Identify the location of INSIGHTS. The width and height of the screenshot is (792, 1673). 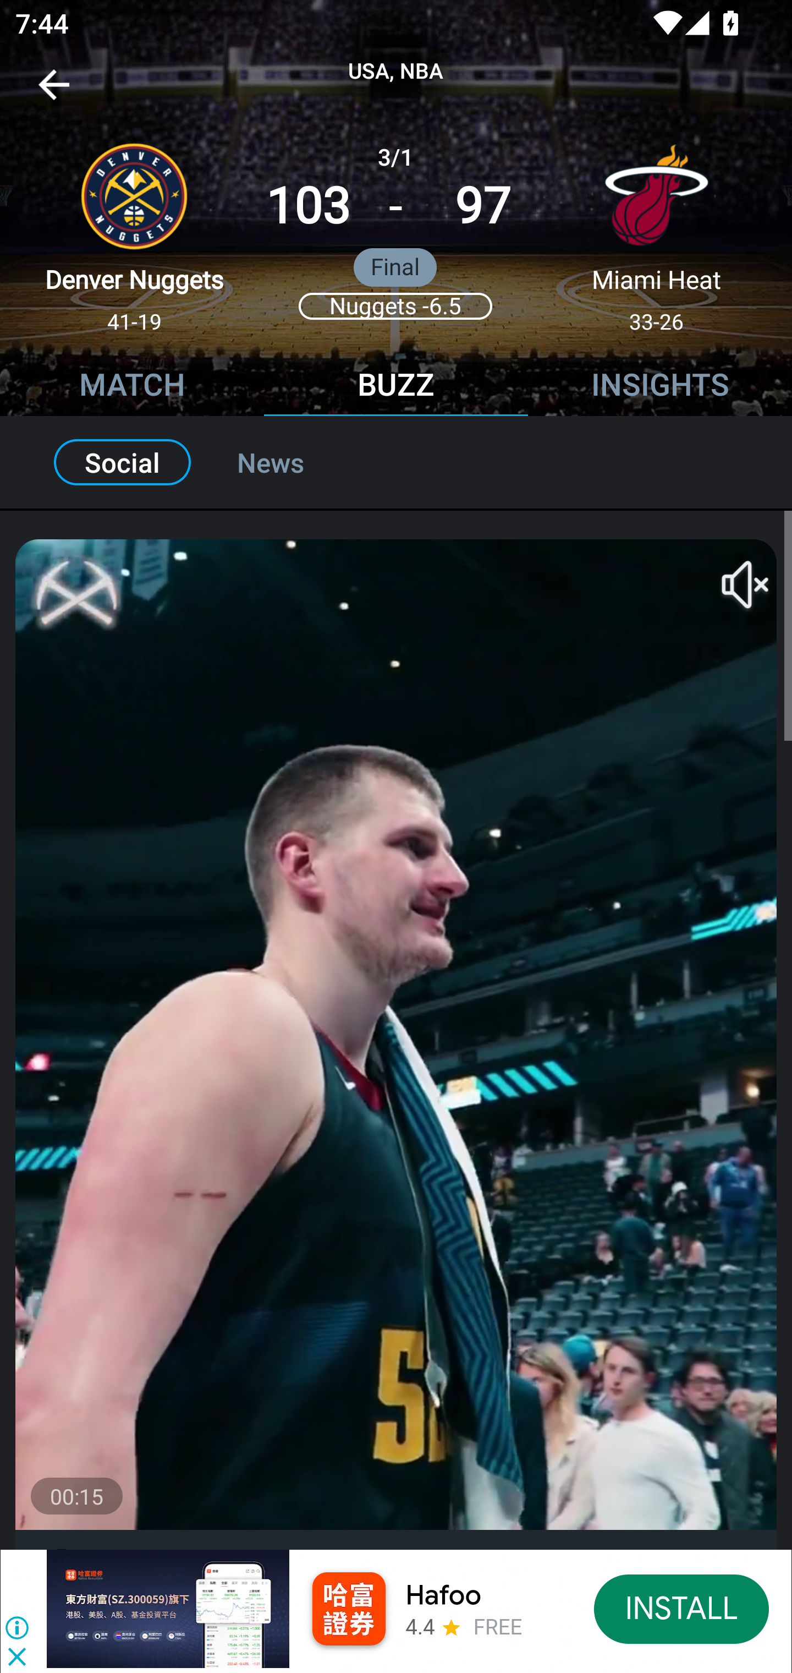
(660, 387).